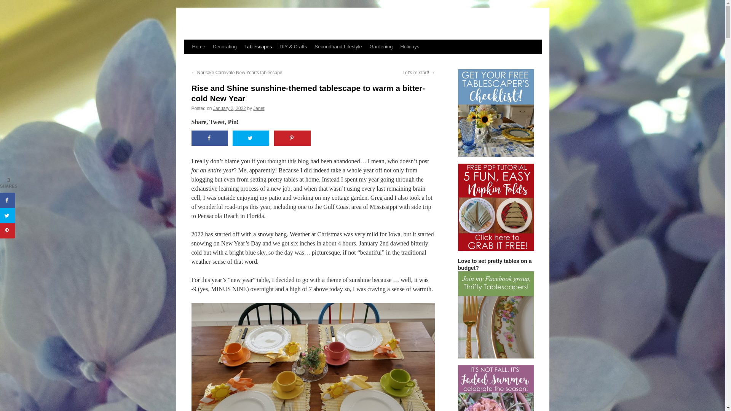 This screenshot has height=411, width=731. What do you see at coordinates (209, 138) in the screenshot?
I see `Share on Facebook` at bounding box center [209, 138].